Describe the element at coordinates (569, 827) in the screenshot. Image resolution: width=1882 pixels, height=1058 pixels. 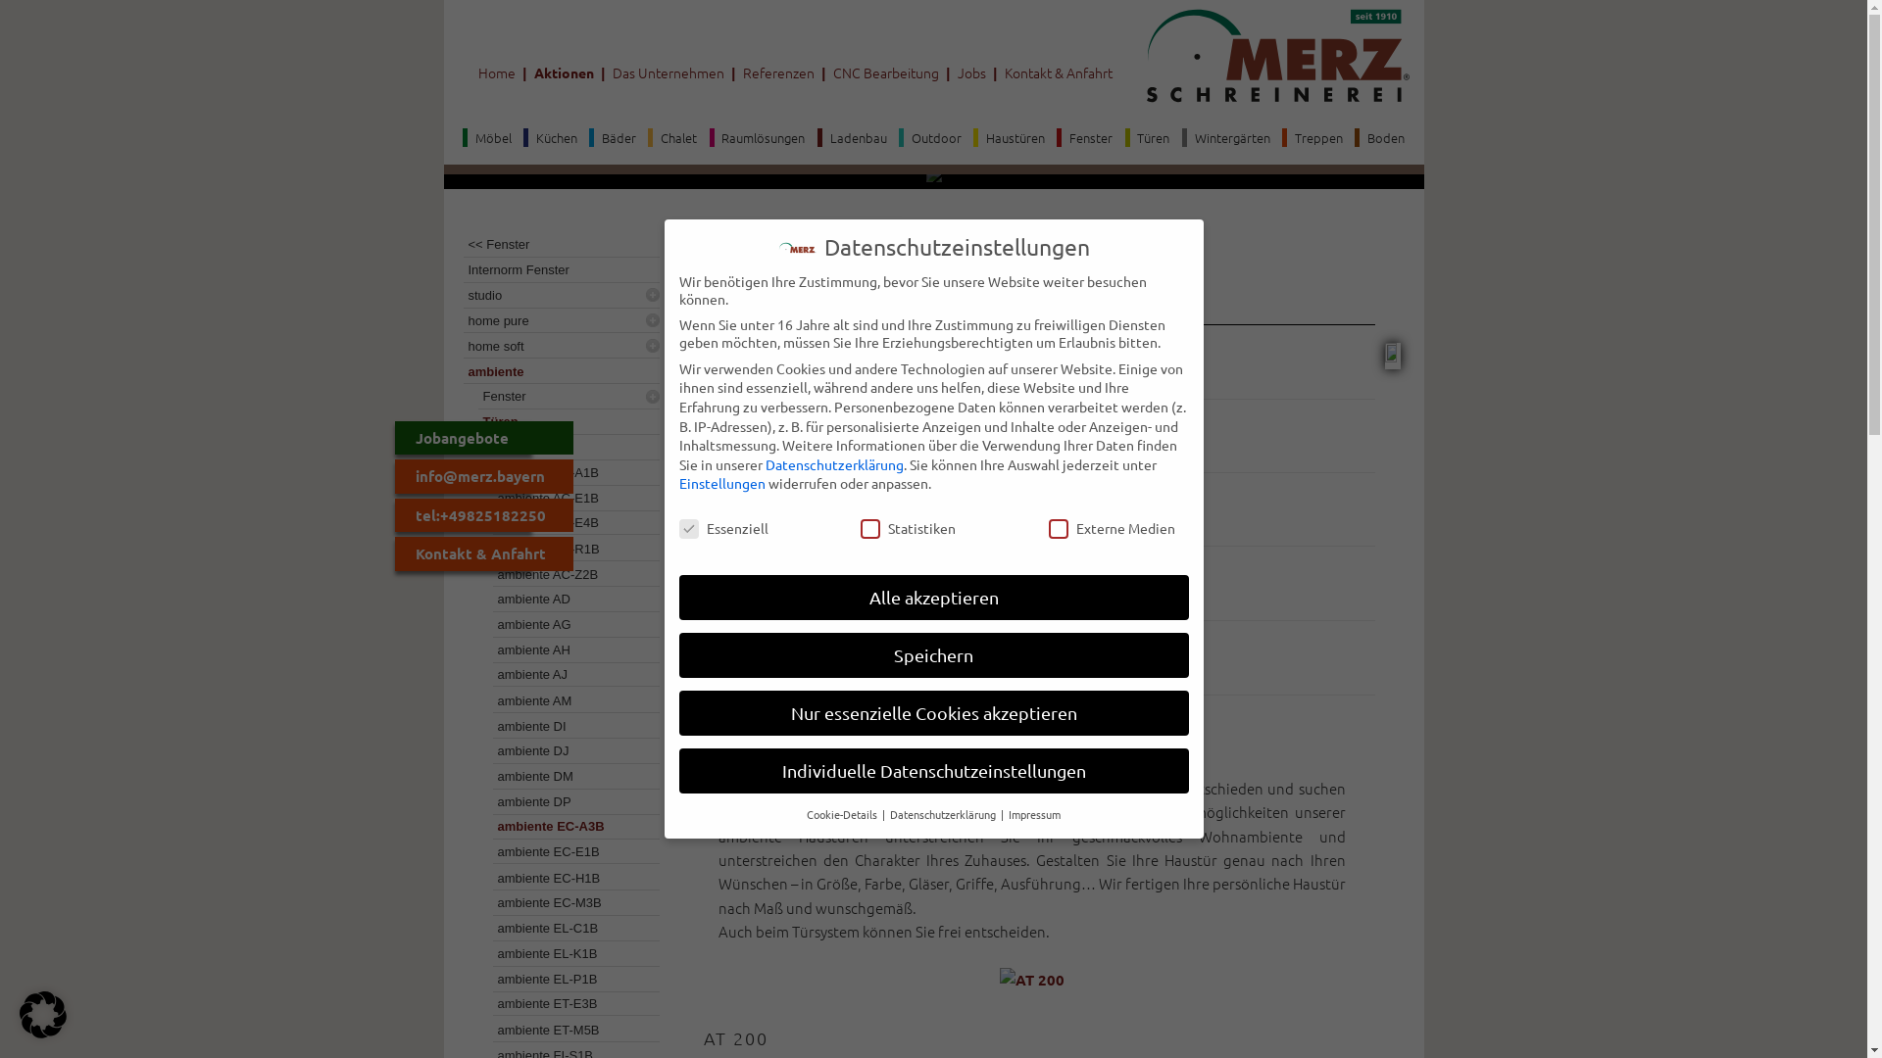
I see `ambiente EC-A3B` at that location.